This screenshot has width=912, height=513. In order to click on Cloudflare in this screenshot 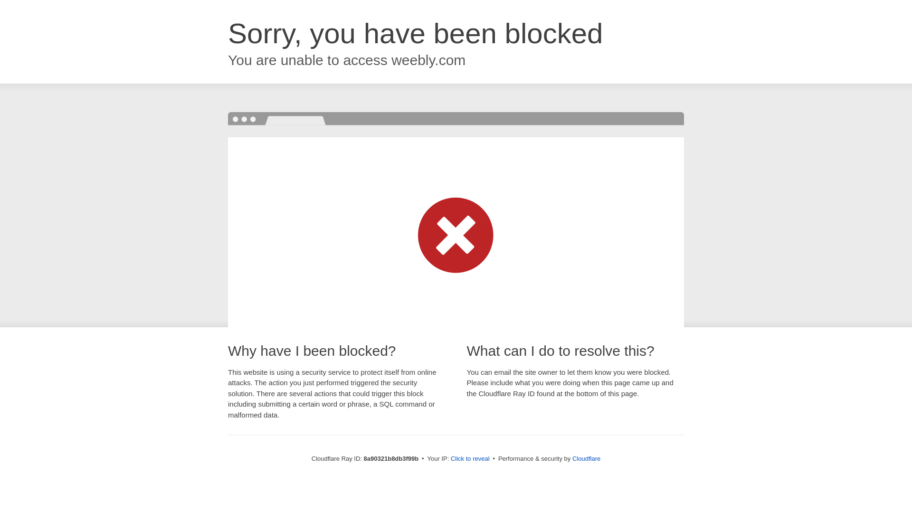, I will do `click(586, 458)`.